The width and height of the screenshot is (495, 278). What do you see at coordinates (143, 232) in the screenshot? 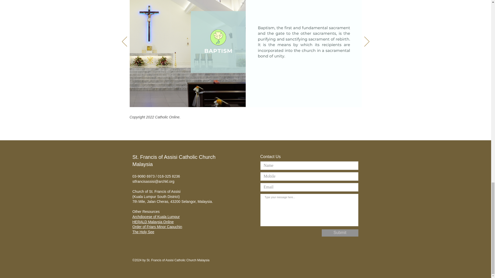
I see `The Holy See` at bounding box center [143, 232].